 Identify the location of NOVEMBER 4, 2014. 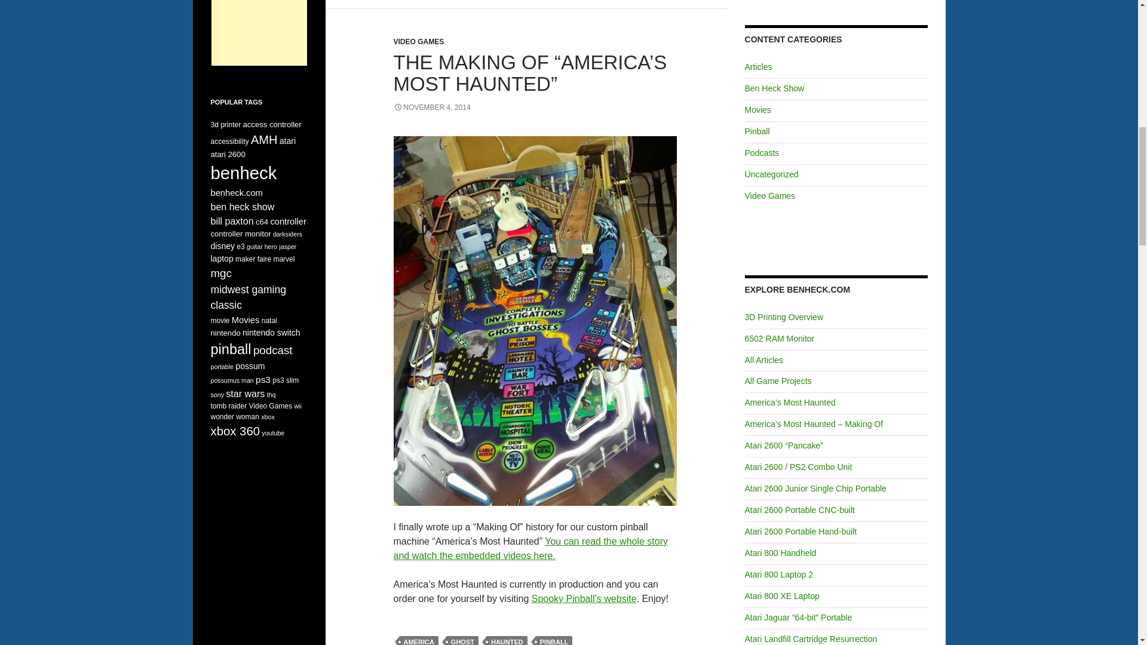
(431, 107).